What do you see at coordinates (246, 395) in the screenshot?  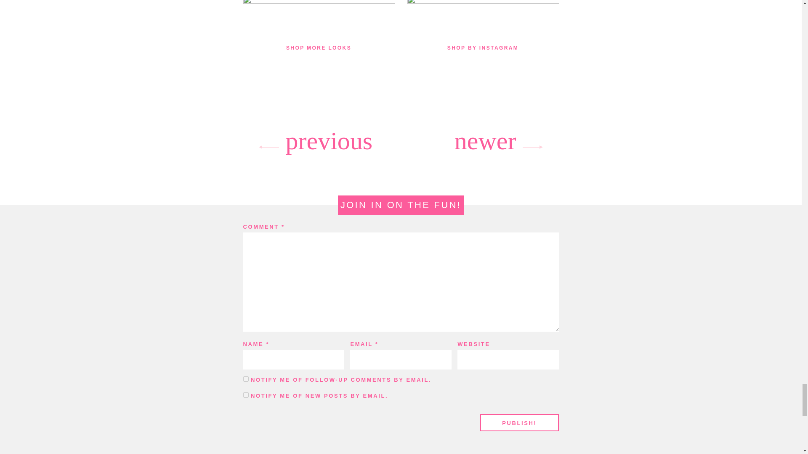 I see `subscribe` at bounding box center [246, 395].